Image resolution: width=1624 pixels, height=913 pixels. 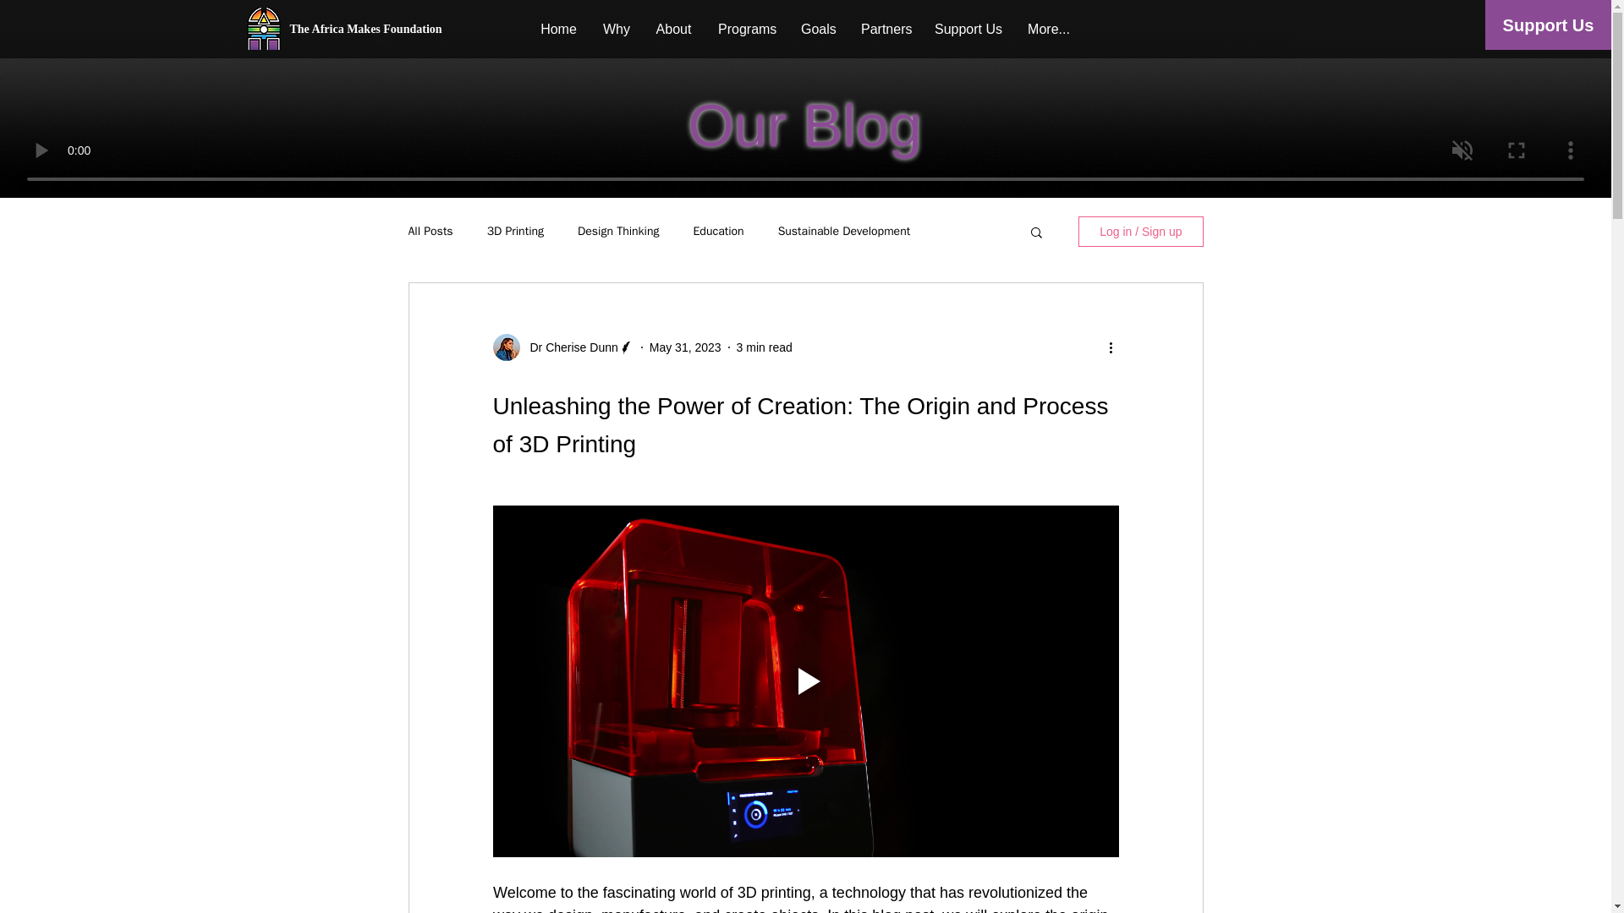 What do you see at coordinates (844, 231) in the screenshot?
I see `Sustainable Development` at bounding box center [844, 231].